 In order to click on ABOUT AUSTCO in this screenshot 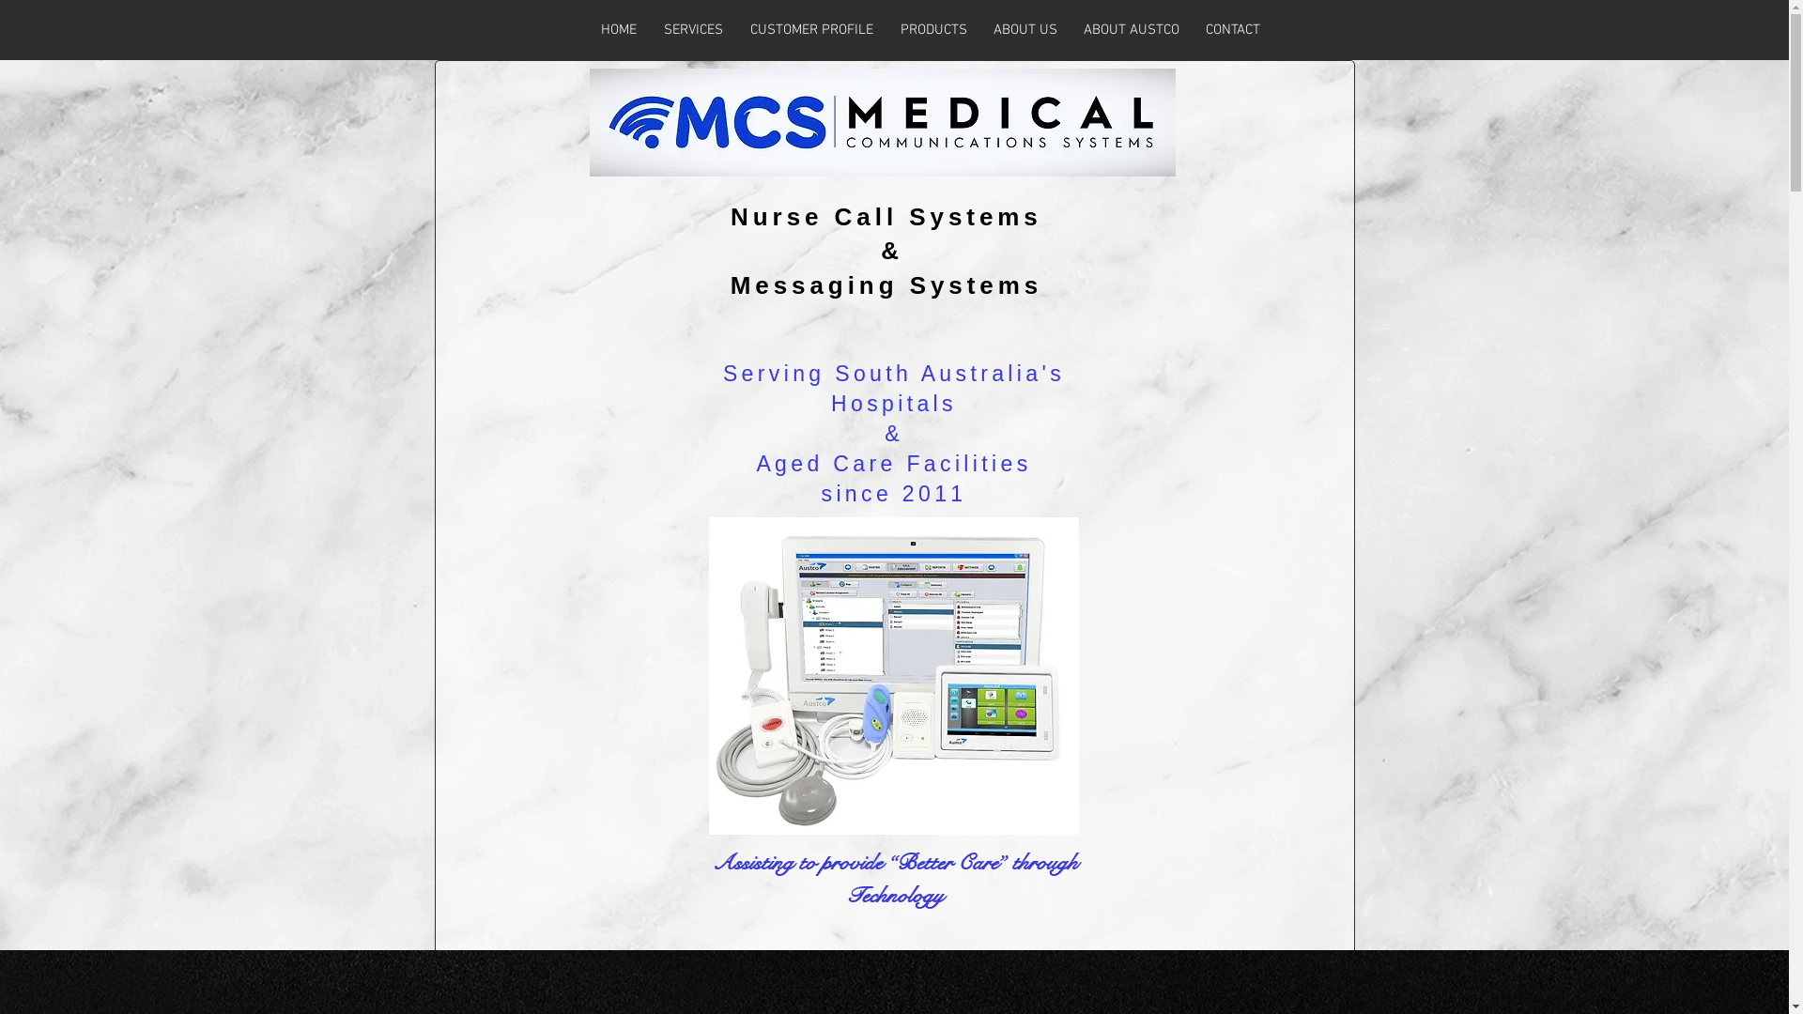, I will do `click(1132, 30)`.